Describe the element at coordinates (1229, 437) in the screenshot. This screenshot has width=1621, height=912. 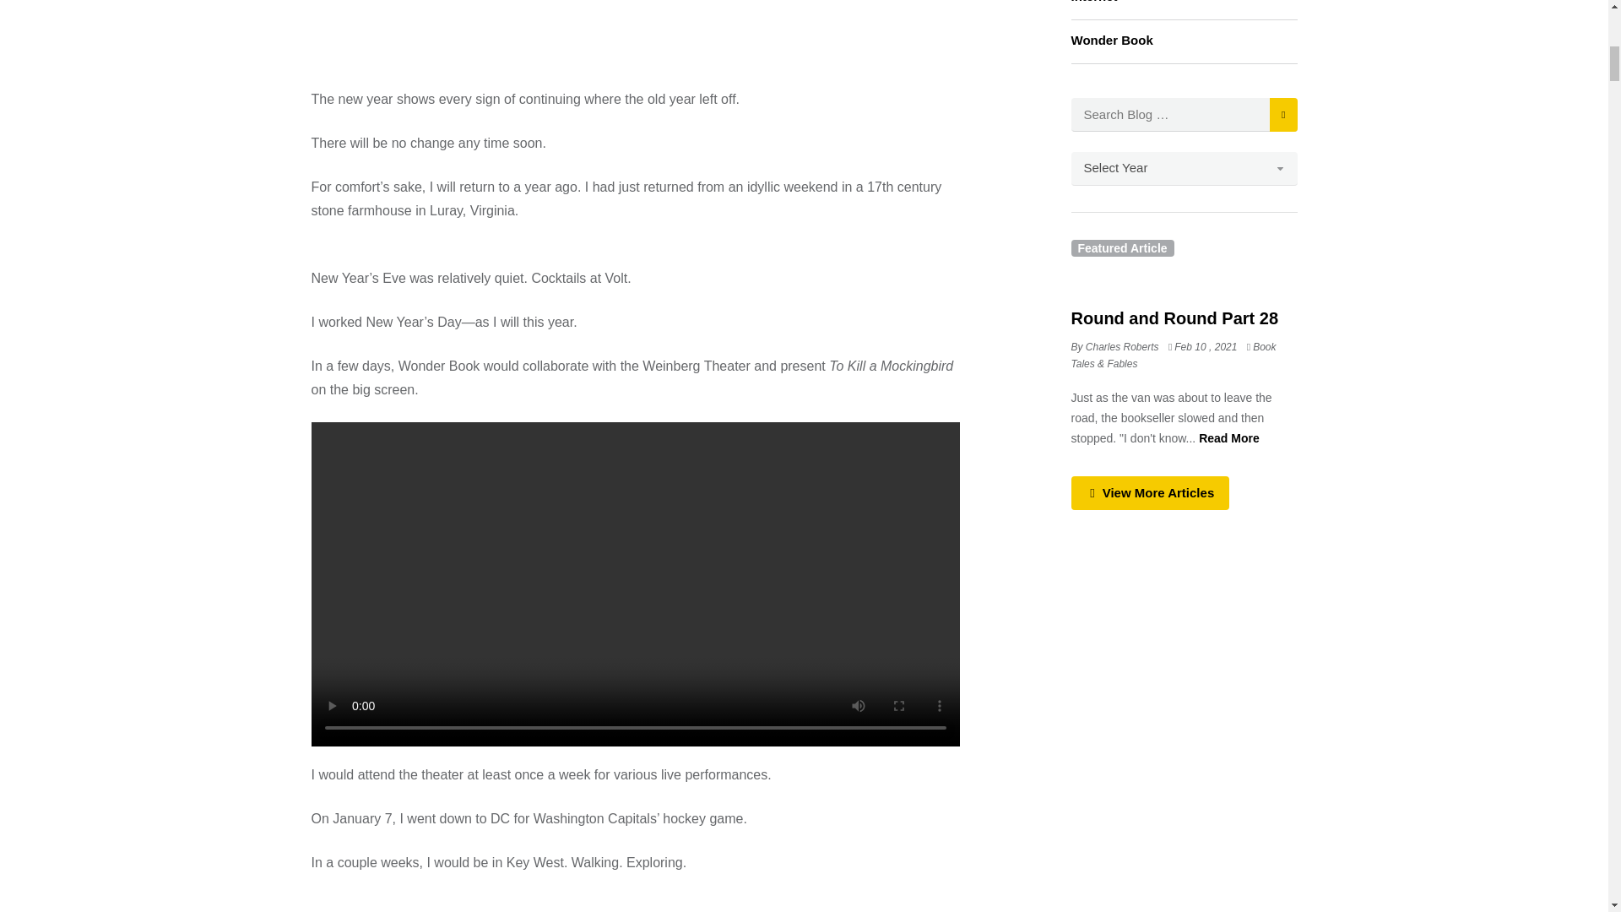
I see `Round and Round Part 28` at that location.